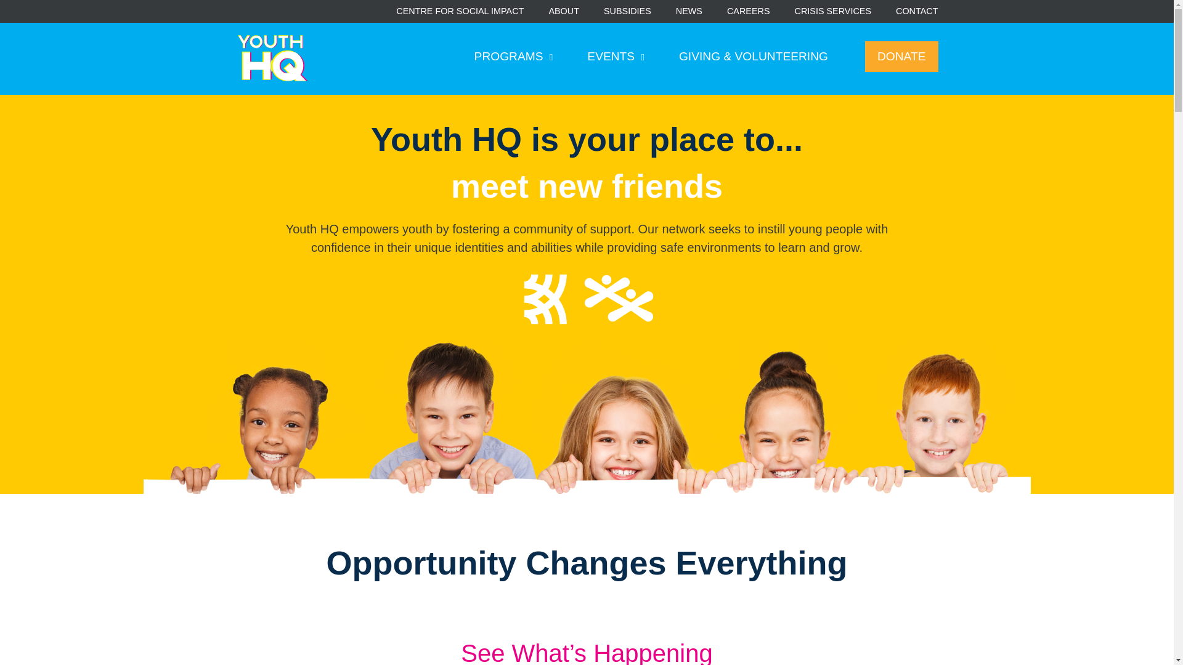 Image resolution: width=1183 pixels, height=665 pixels. Describe the element at coordinates (917, 11) in the screenshot. I see `CONTACT` at that location.